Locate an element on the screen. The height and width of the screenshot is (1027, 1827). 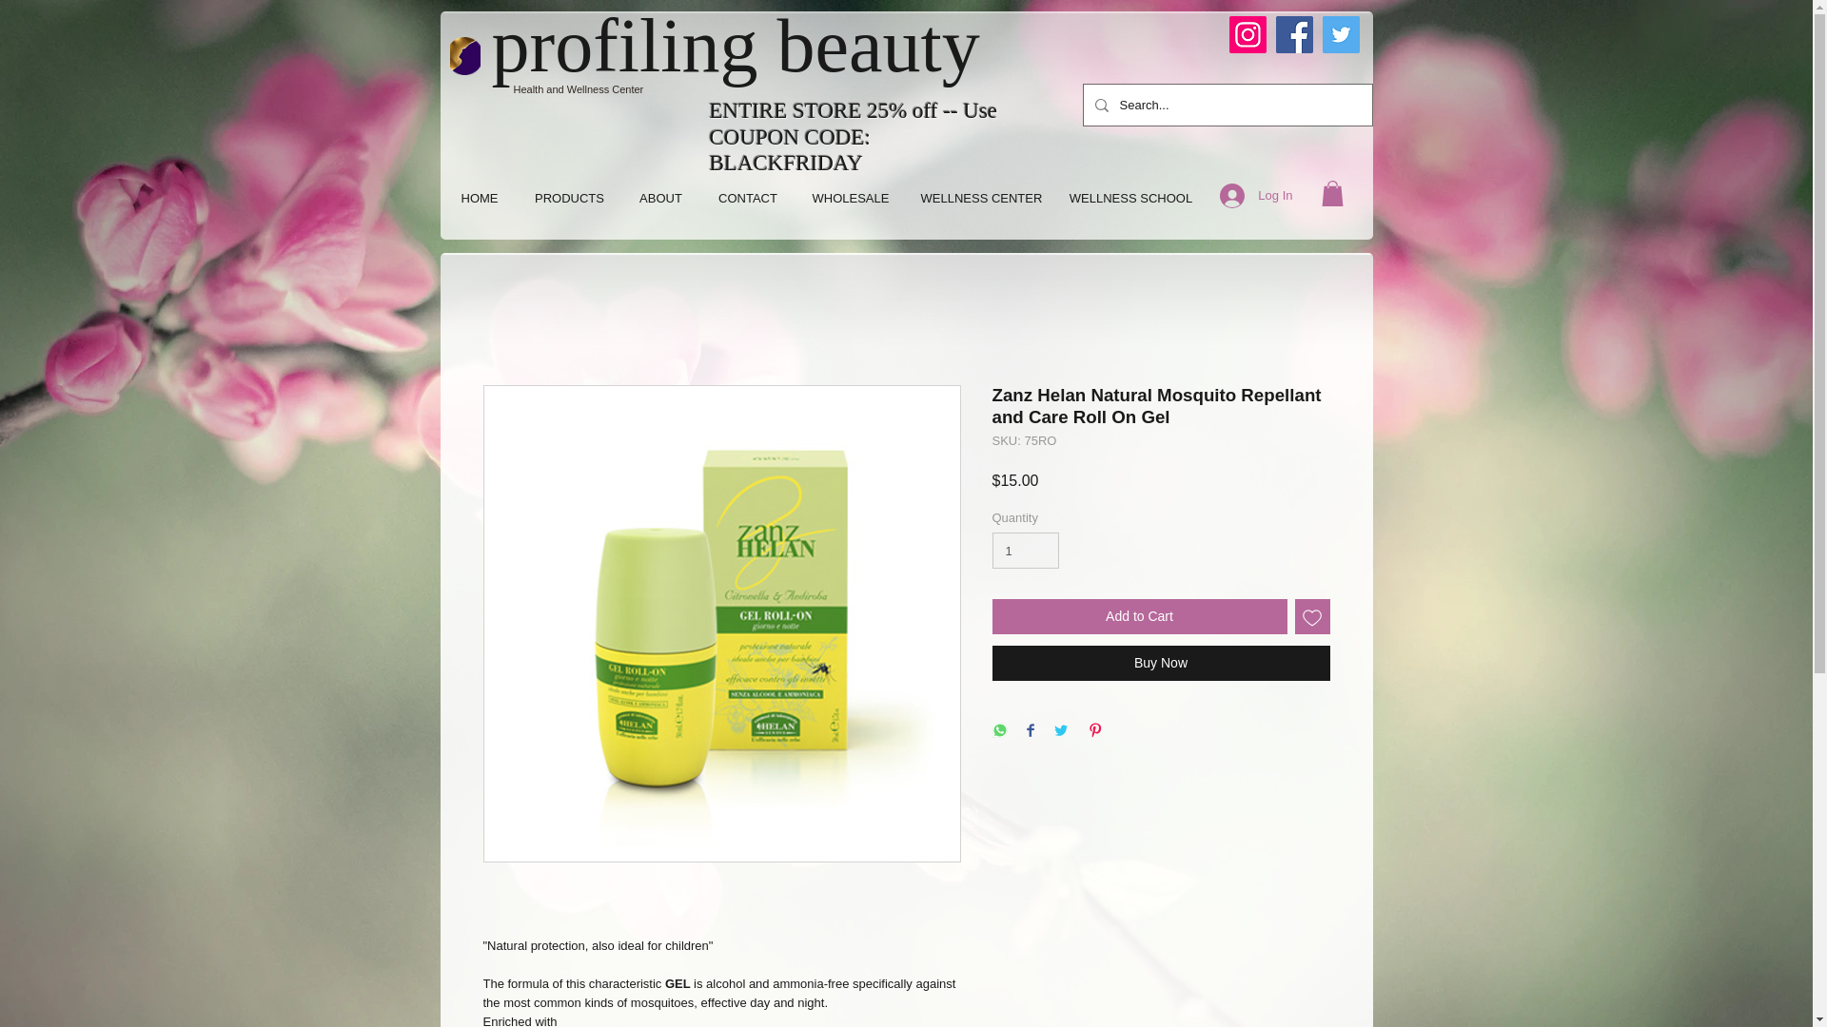
WHOLESALE is located at coordinates (851, 198).